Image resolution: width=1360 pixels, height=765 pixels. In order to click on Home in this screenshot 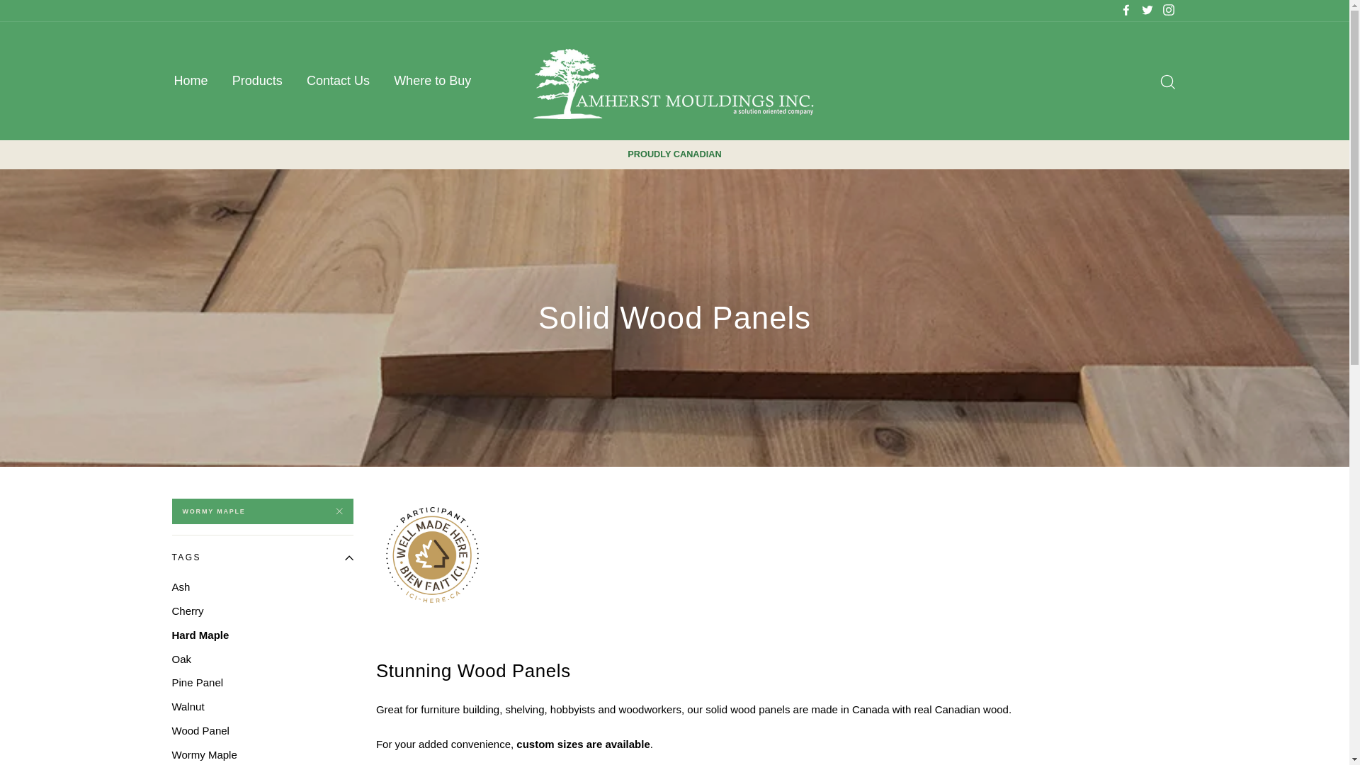, I will do `click(190, 81)`.